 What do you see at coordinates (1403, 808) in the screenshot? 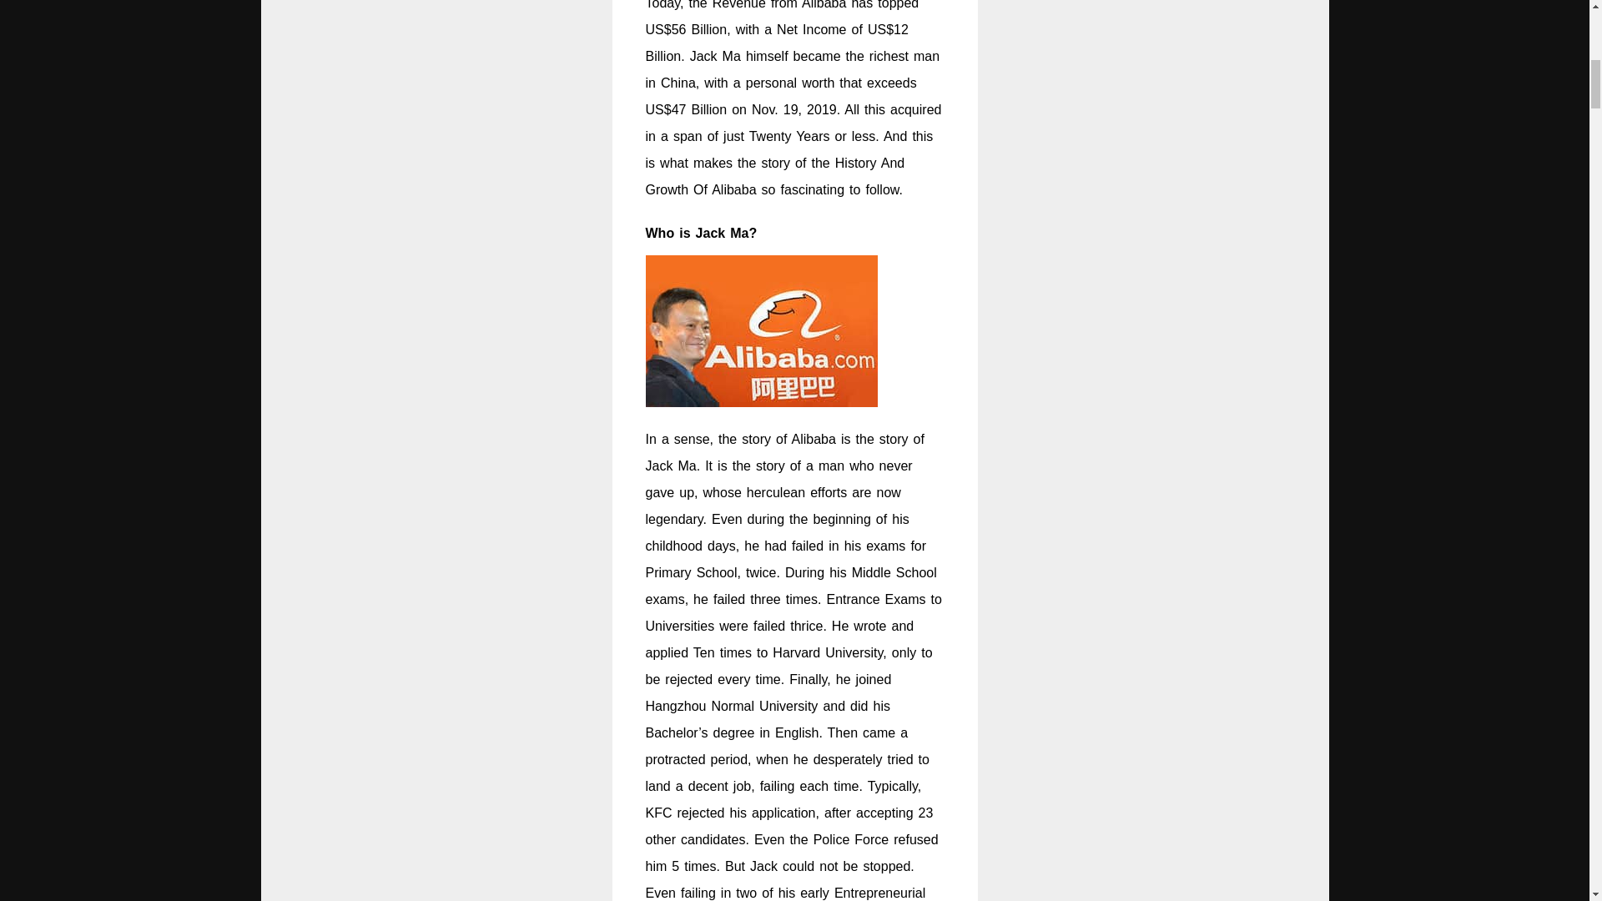
I see `Online Business` at bounding box center [1403, 808].